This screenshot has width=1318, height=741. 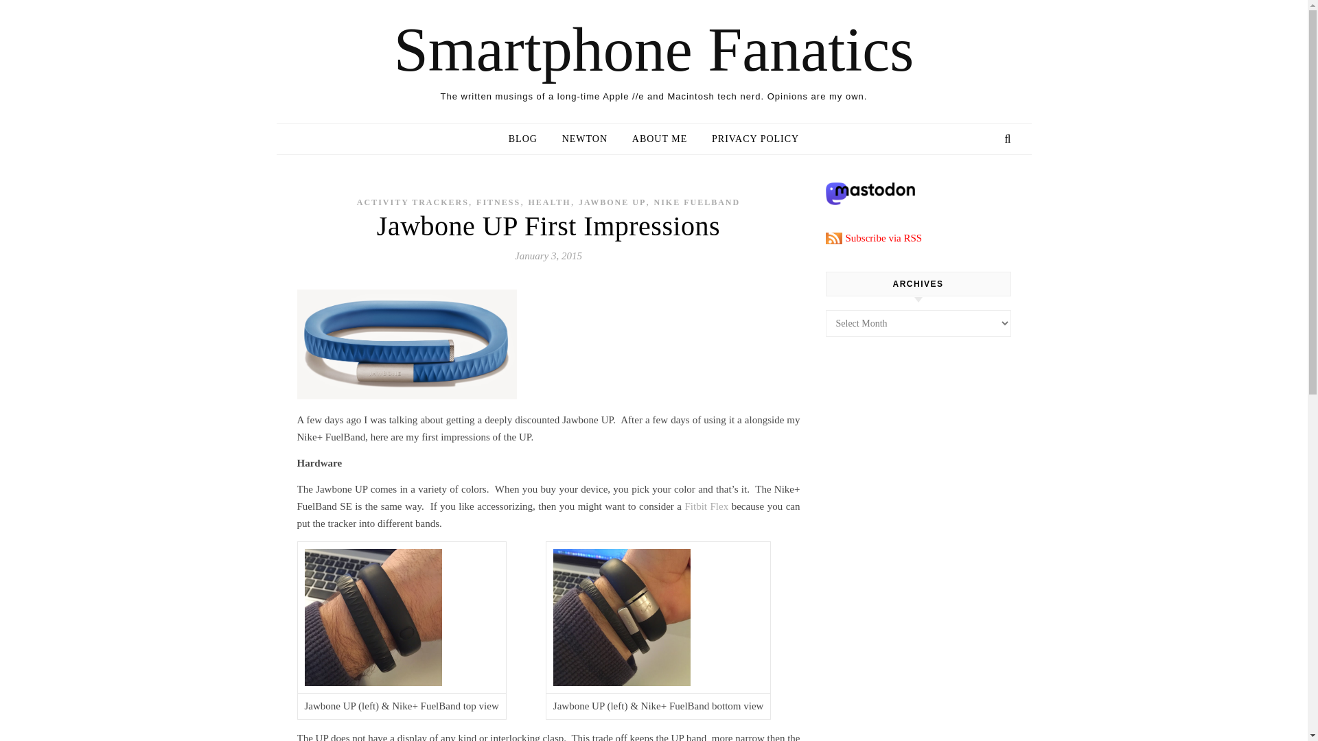 I want to click on ACTIVITY TRACKERS, so click(x=413, y=202).